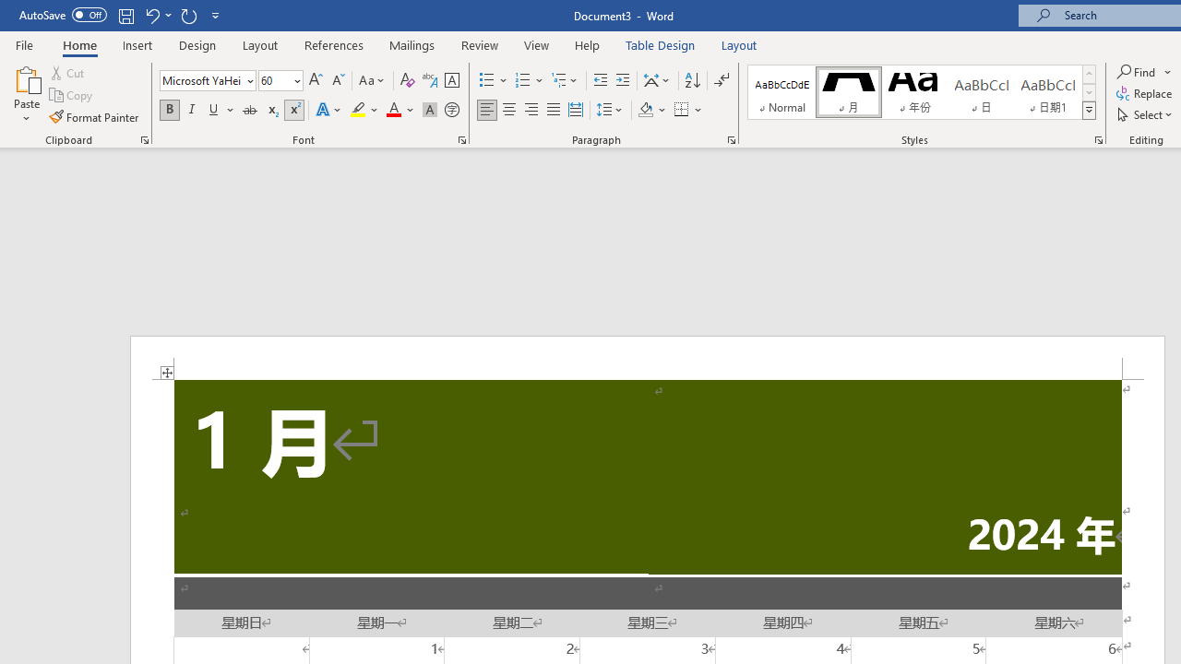 The width and height of the screenshot is (1181, 664). I want to click on Increase Indent, so click(623, 81).